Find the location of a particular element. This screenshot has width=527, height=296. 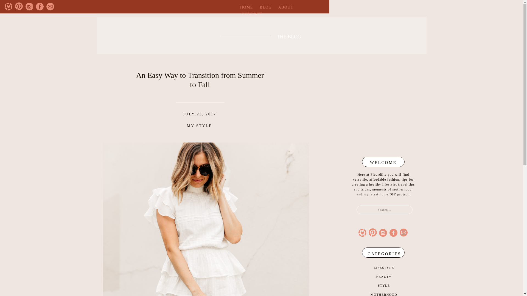

CONTACT is located at coordinates (251, 14).